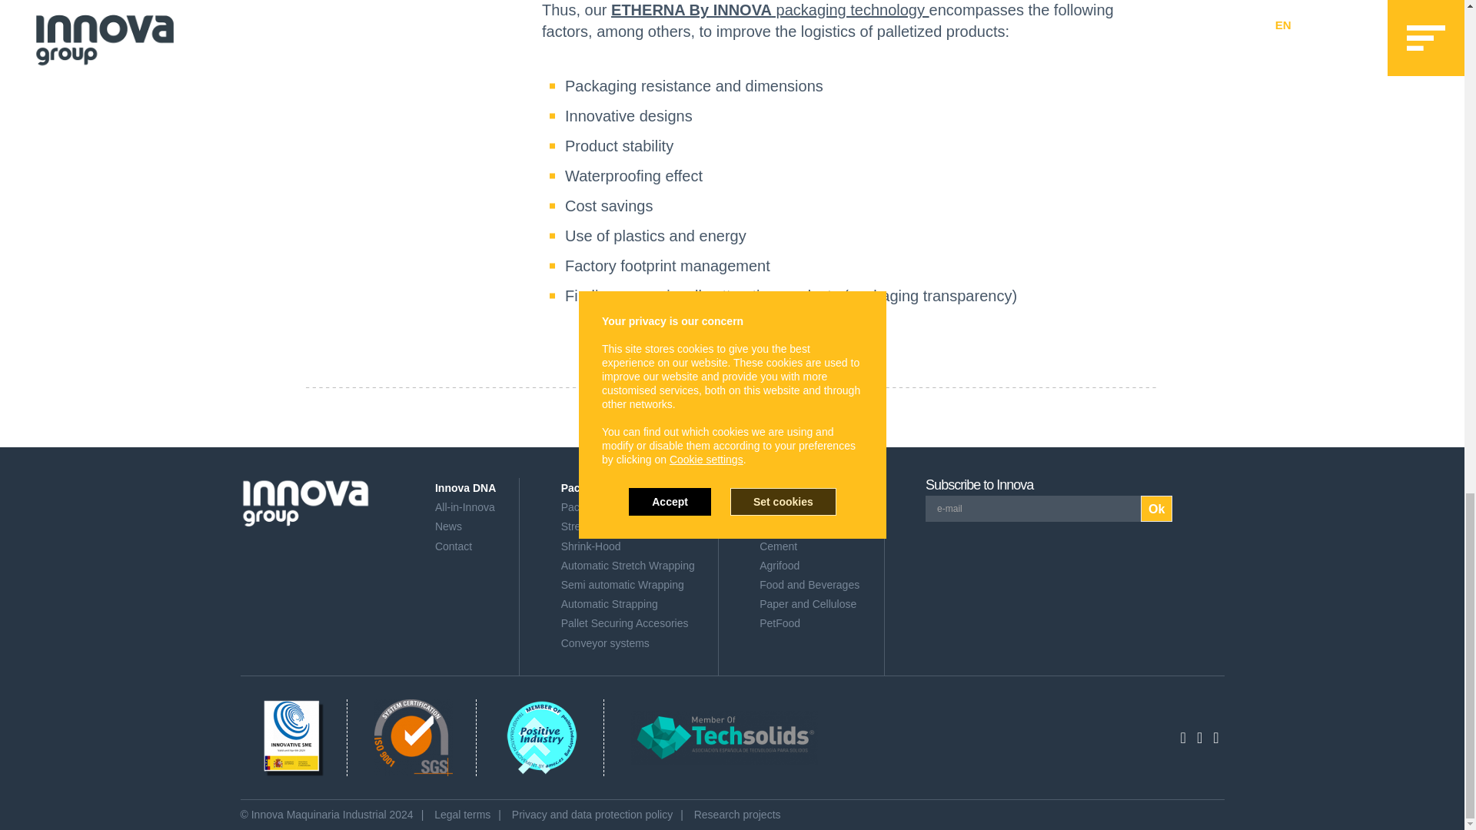  Describe the element at coordinates (1156, 509) in the screenshot. I see `Ok` at that location.